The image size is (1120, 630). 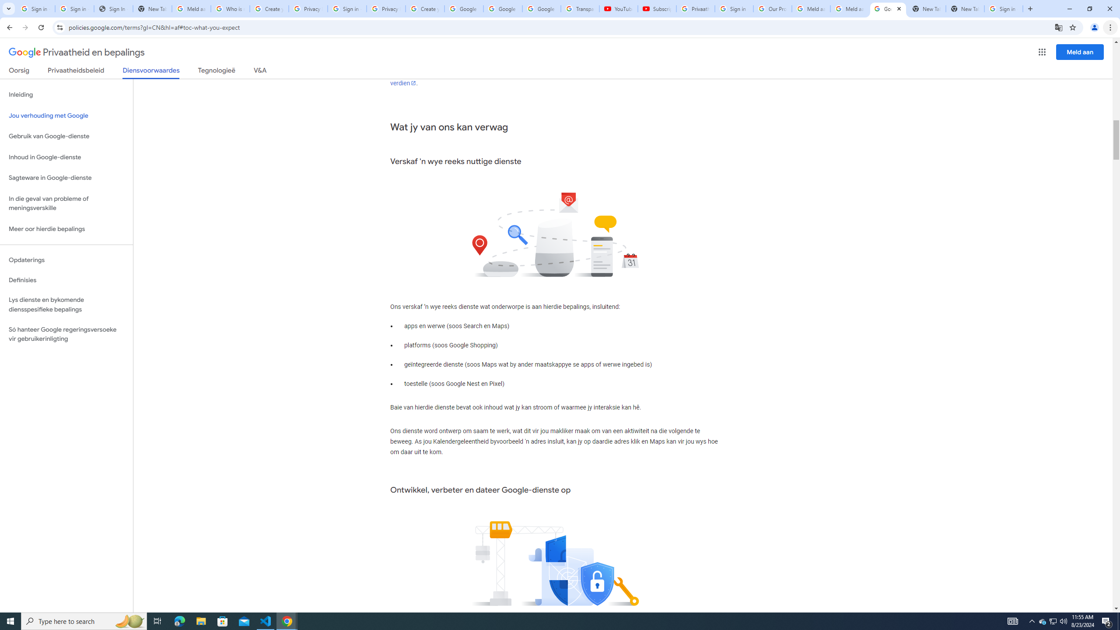 What do you see at coordinates (425, 9) in the screenshot?
I see `Create your Google Account` at bounding box center [425, 9].